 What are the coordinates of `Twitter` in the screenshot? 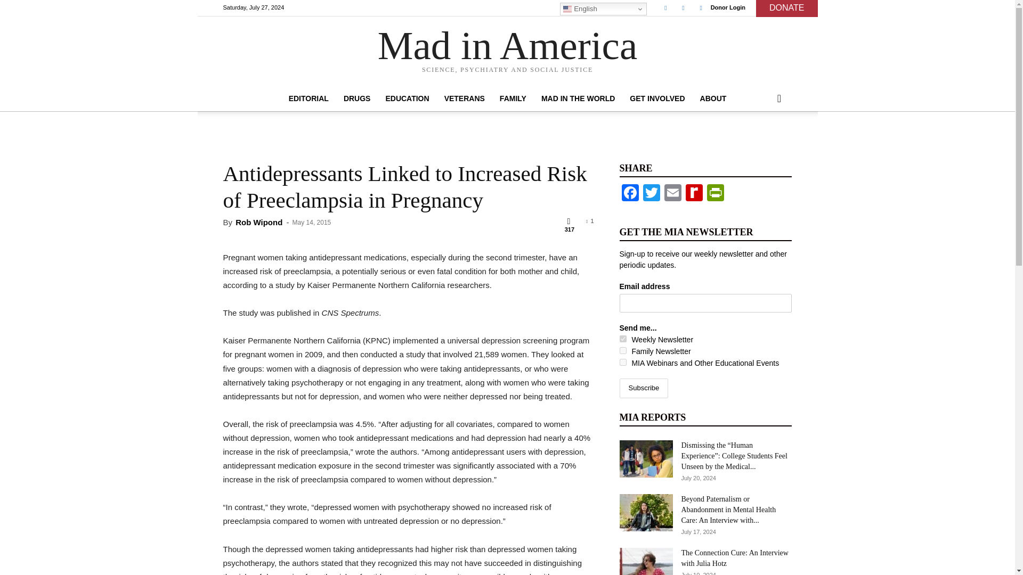 It's located at (683, 7).